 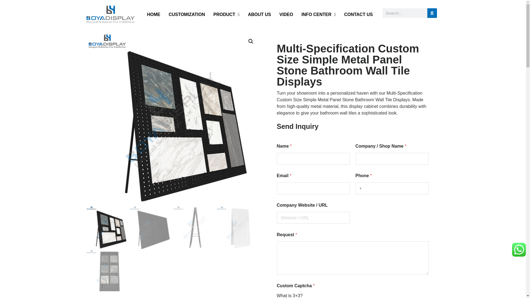 What do you see at coordinates (226, 14) in the screenshot?
I see `PRODUCT` at bounding box center [226, 14].